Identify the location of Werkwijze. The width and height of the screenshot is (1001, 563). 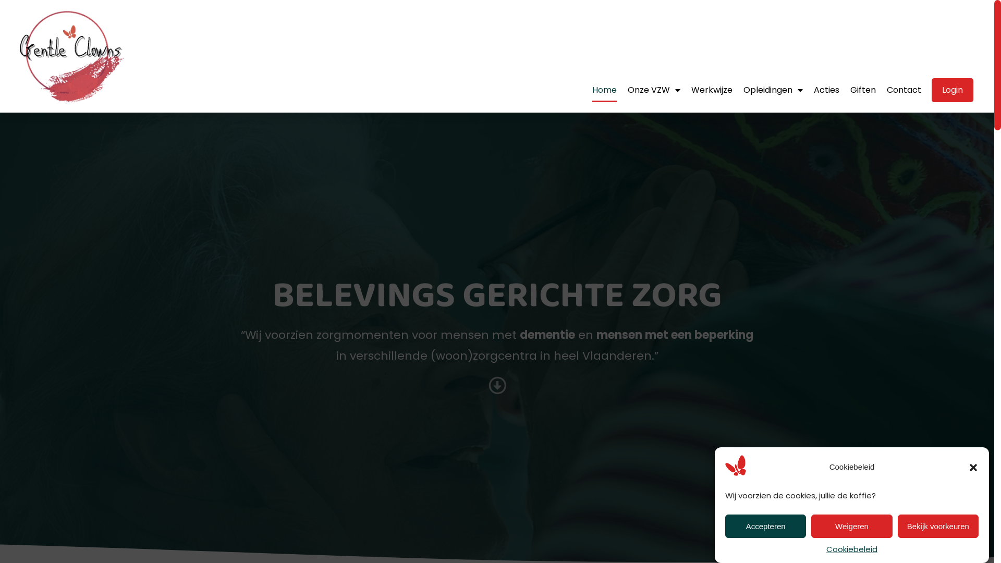
(712, 90).